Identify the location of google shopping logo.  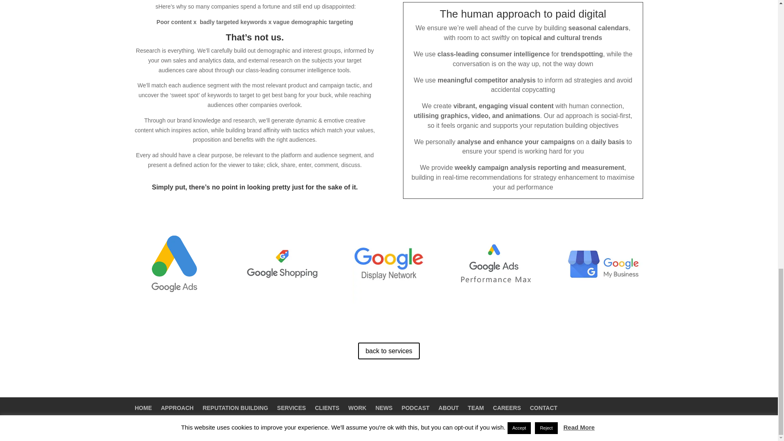
(282, 264).